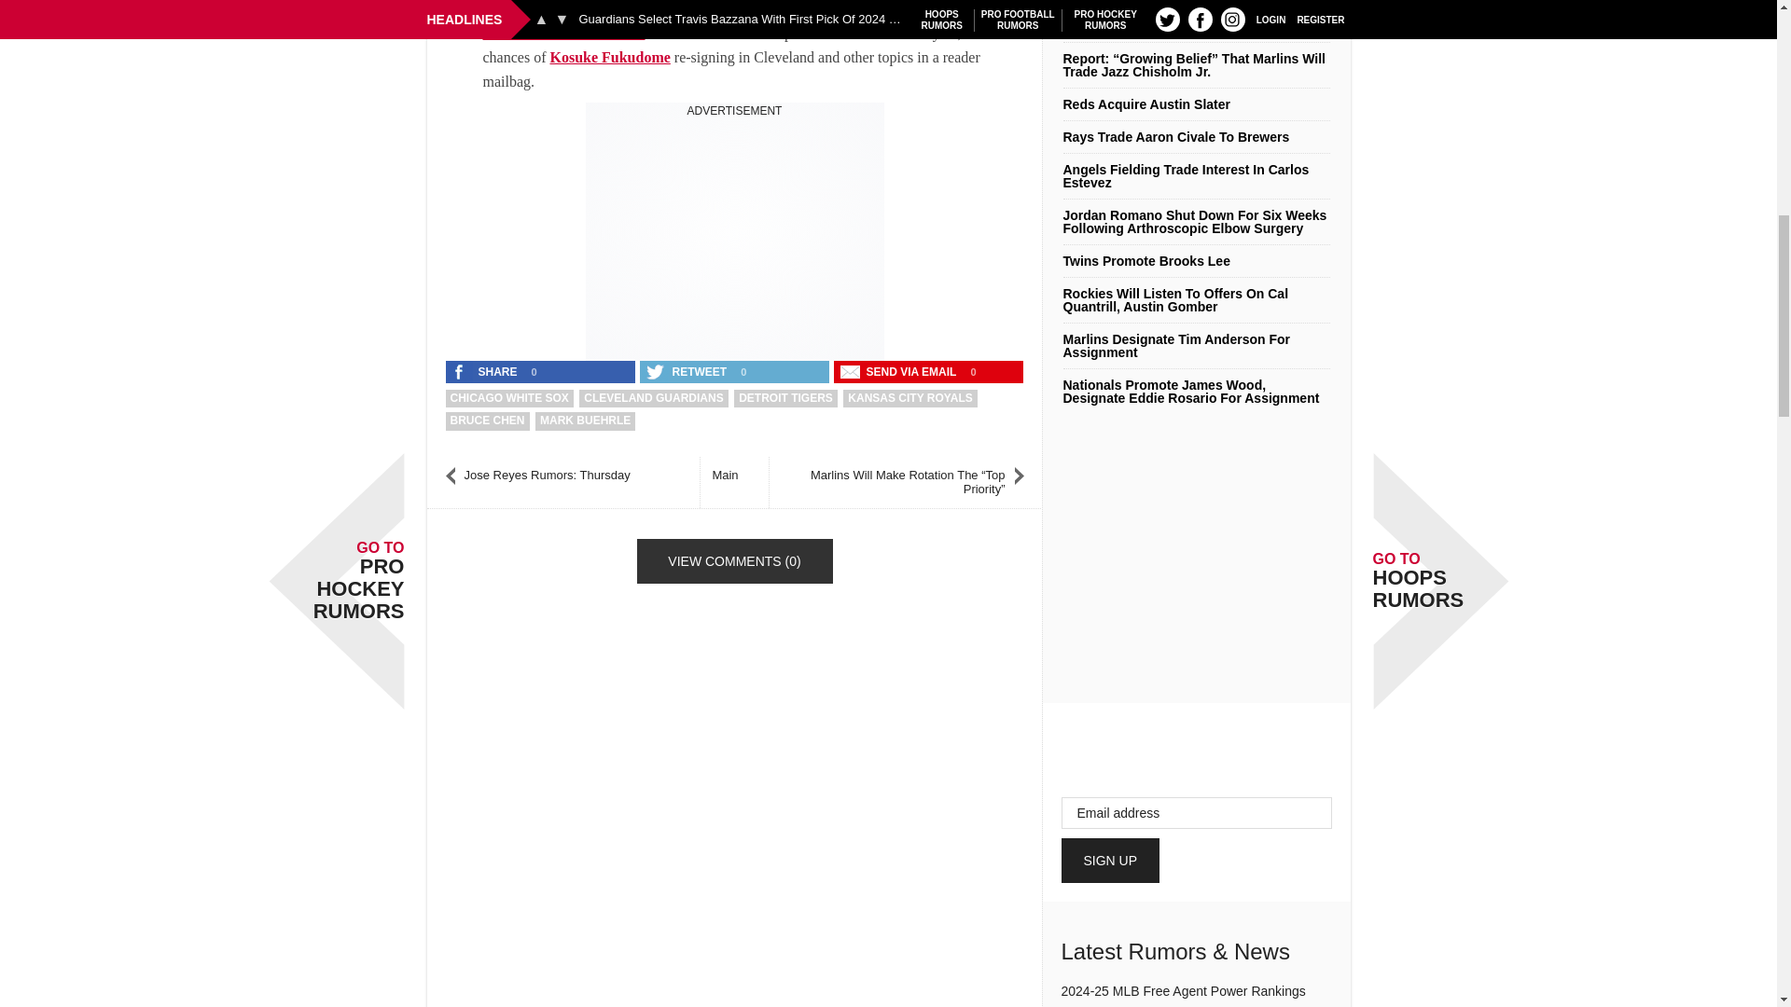 This screenshot has height=1007, width=1791. I want to click on Sign Up, so click(1111, 860).